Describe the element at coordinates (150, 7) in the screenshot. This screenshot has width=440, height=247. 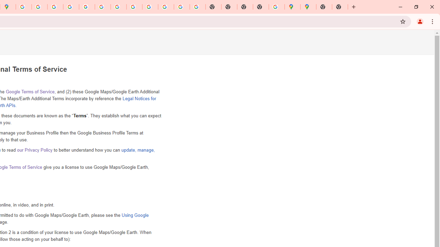
I see `Browse Chrome as a guest - Computer - Google Chrome Help` at that location.